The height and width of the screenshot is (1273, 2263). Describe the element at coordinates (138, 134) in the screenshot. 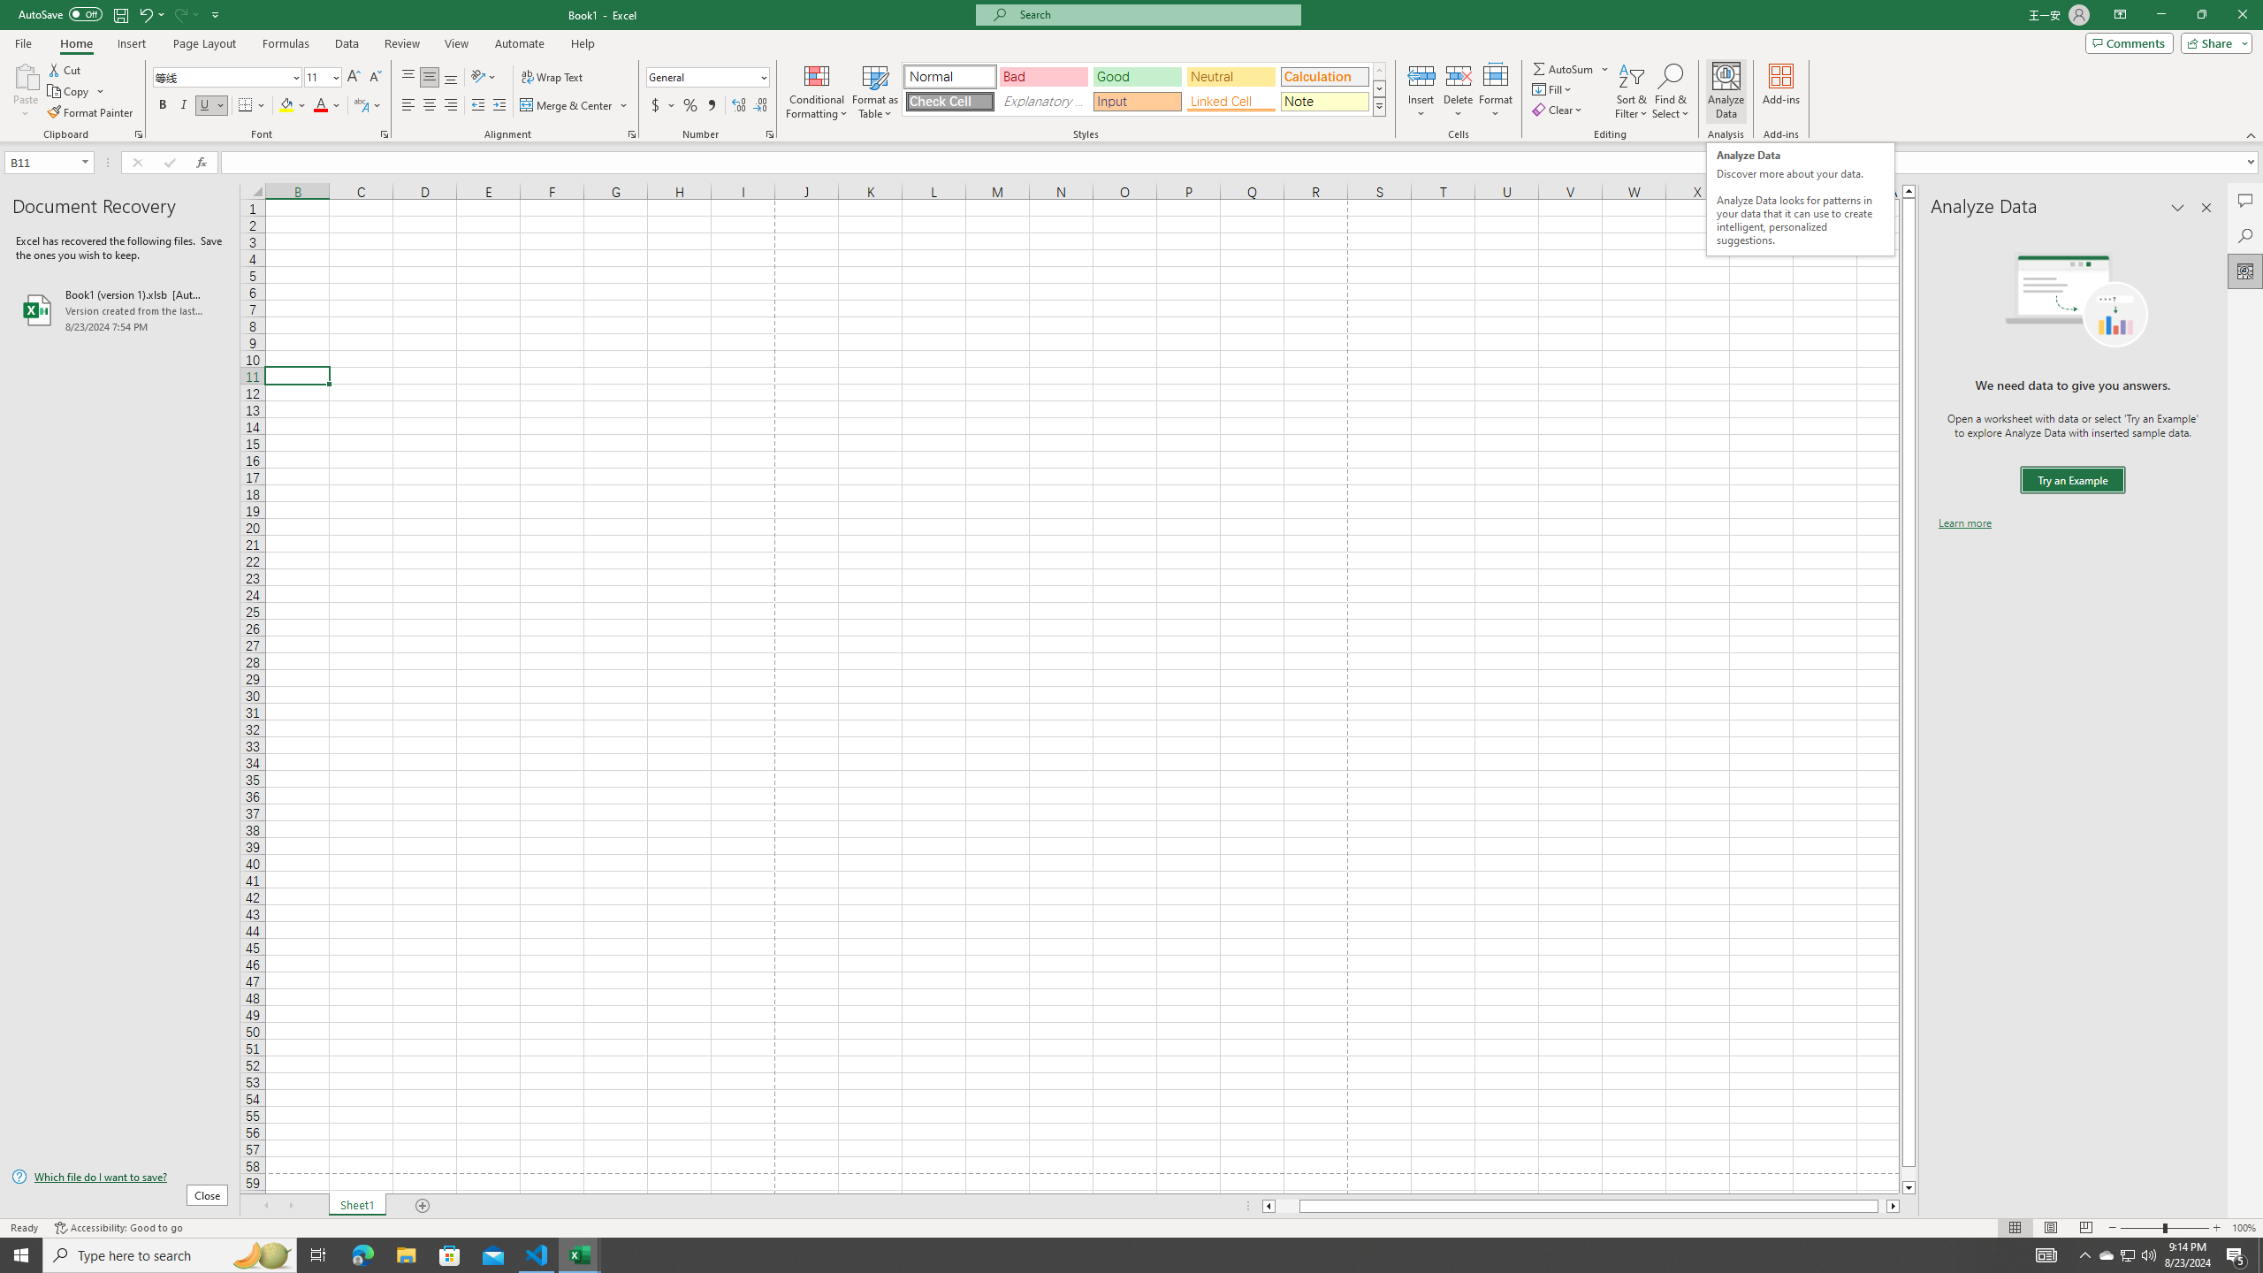

I see `Office Clipboard...` at that location.